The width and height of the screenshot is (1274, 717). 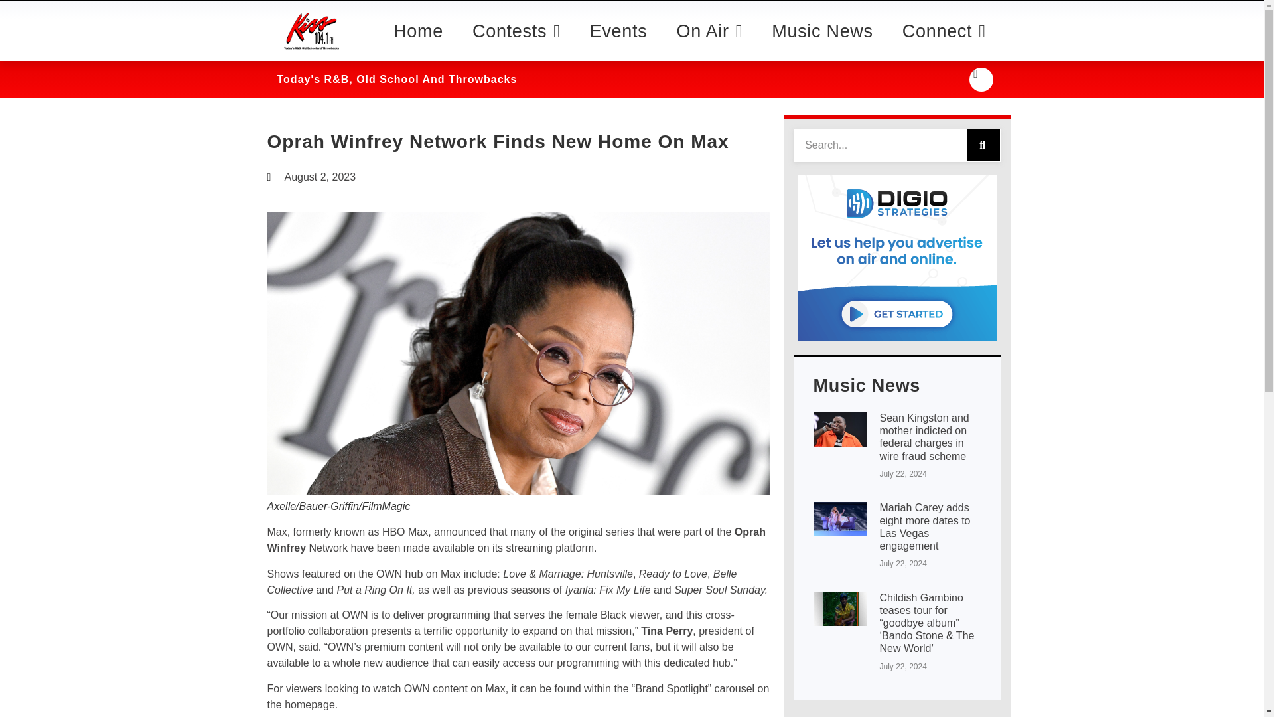 What do you see at coordinates (709, 49) in the screenshot?
I see `On Air` at bounding box center [709, 49].